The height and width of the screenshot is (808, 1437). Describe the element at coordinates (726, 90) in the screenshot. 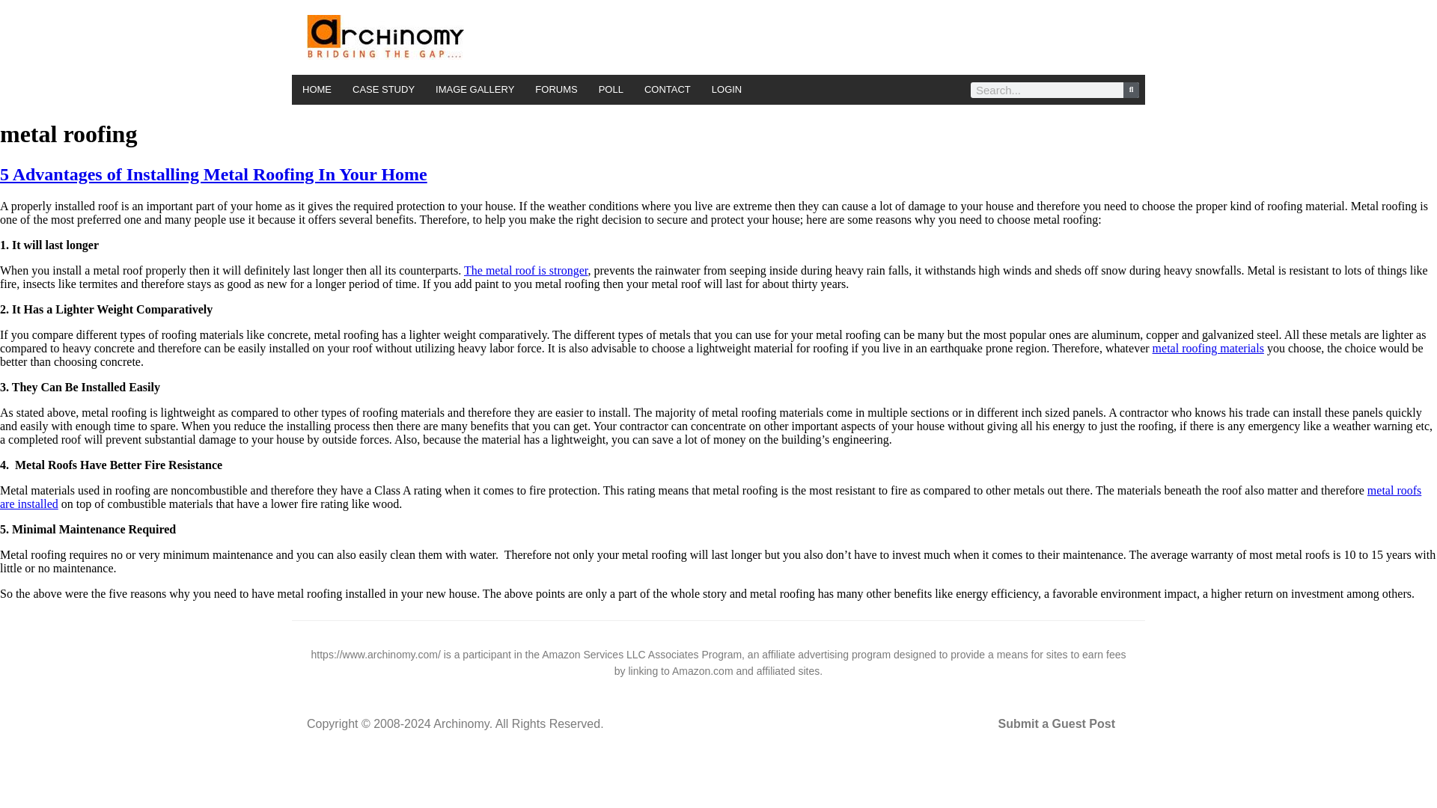

I see `LOGIN` at that location.